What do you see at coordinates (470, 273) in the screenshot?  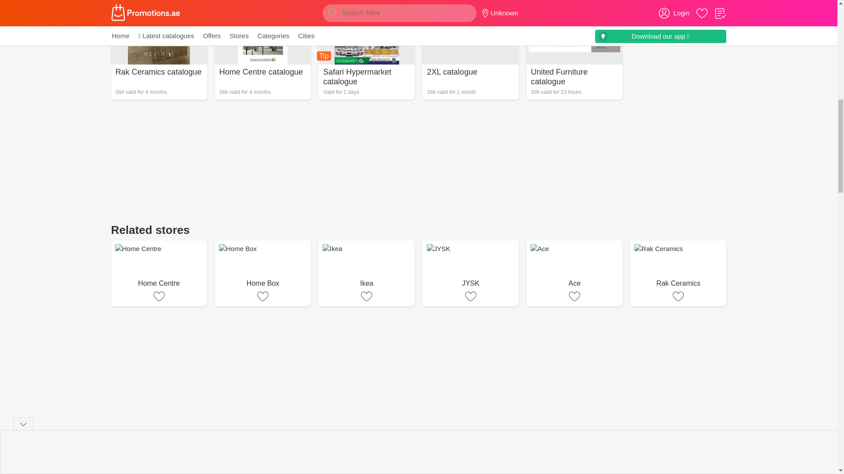 I see `Home Centre` at bounding box center [470, 273].